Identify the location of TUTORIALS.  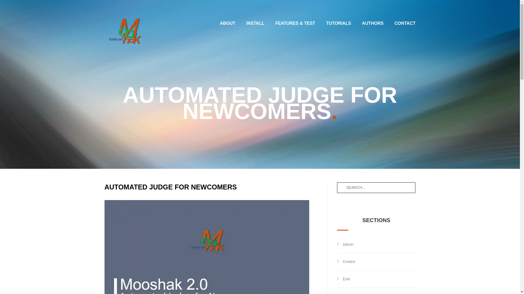
(338, 23).